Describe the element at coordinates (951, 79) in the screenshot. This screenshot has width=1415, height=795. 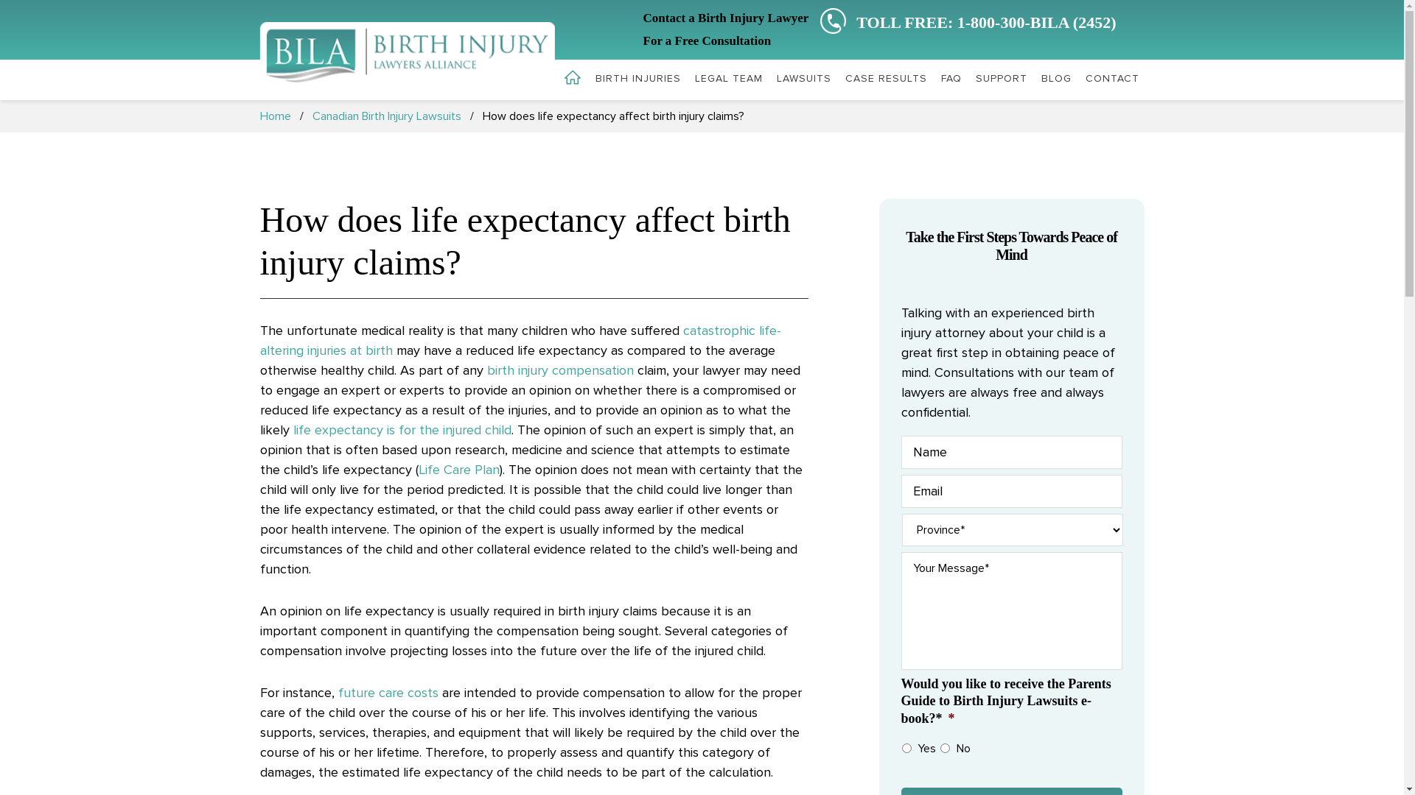
I see `FAQ` at that location.